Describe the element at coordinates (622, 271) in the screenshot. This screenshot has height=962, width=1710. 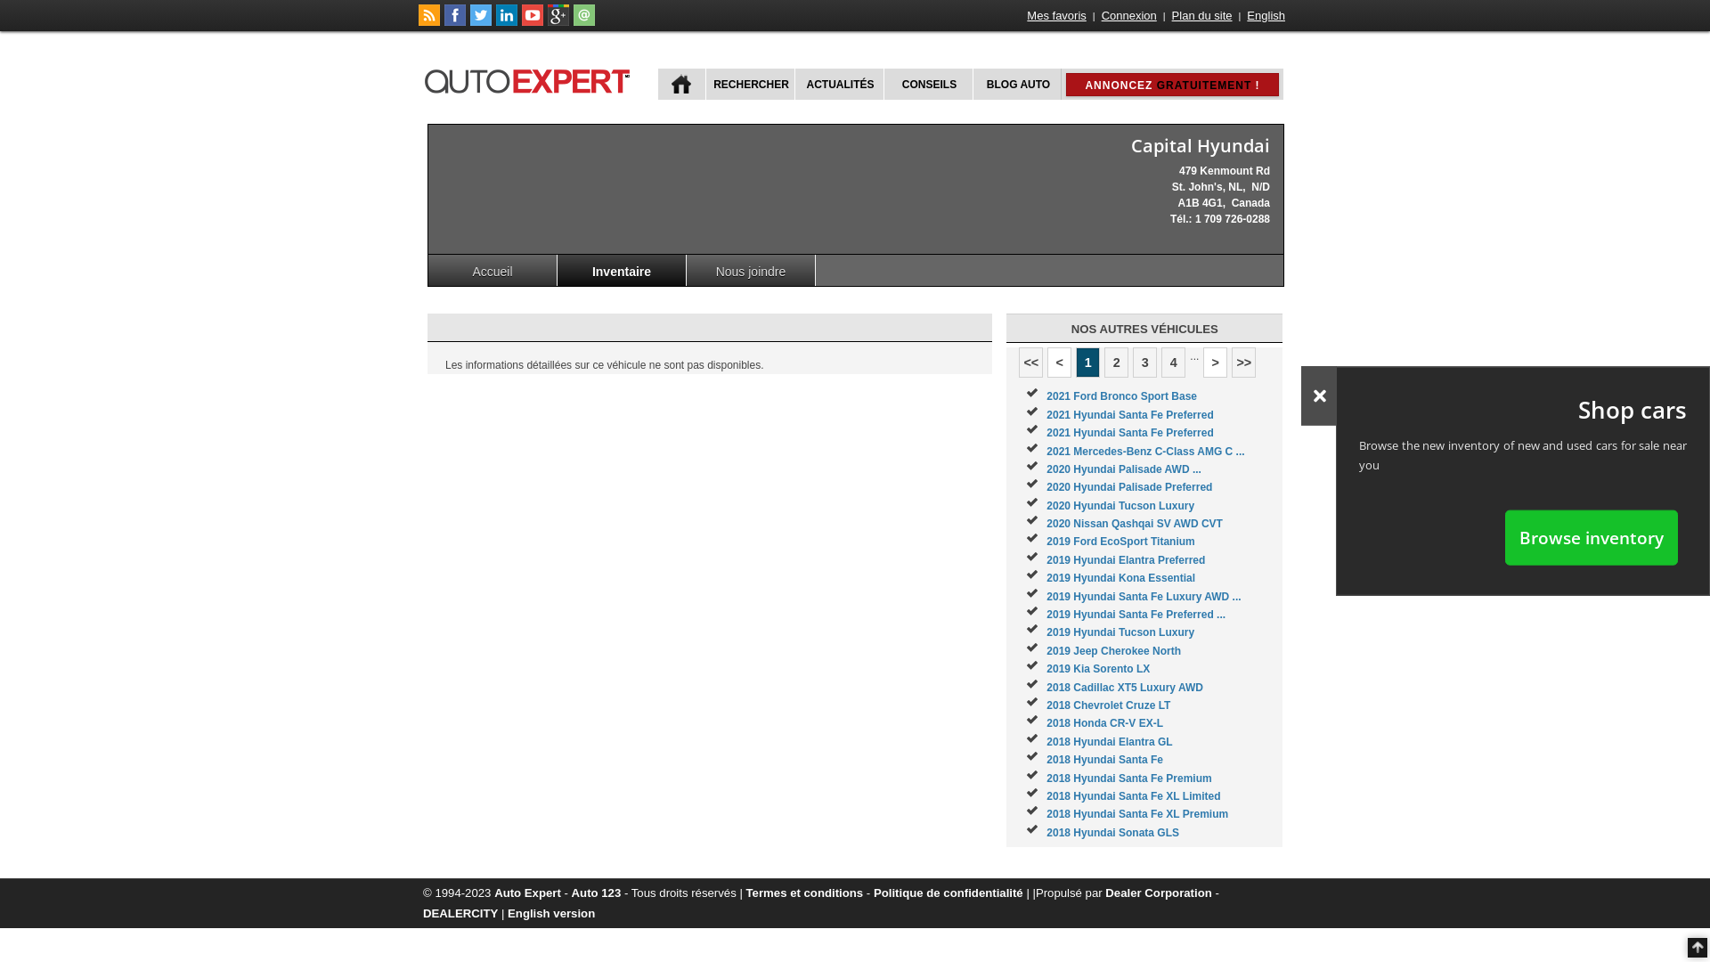
I see `Inventaire` at that location.